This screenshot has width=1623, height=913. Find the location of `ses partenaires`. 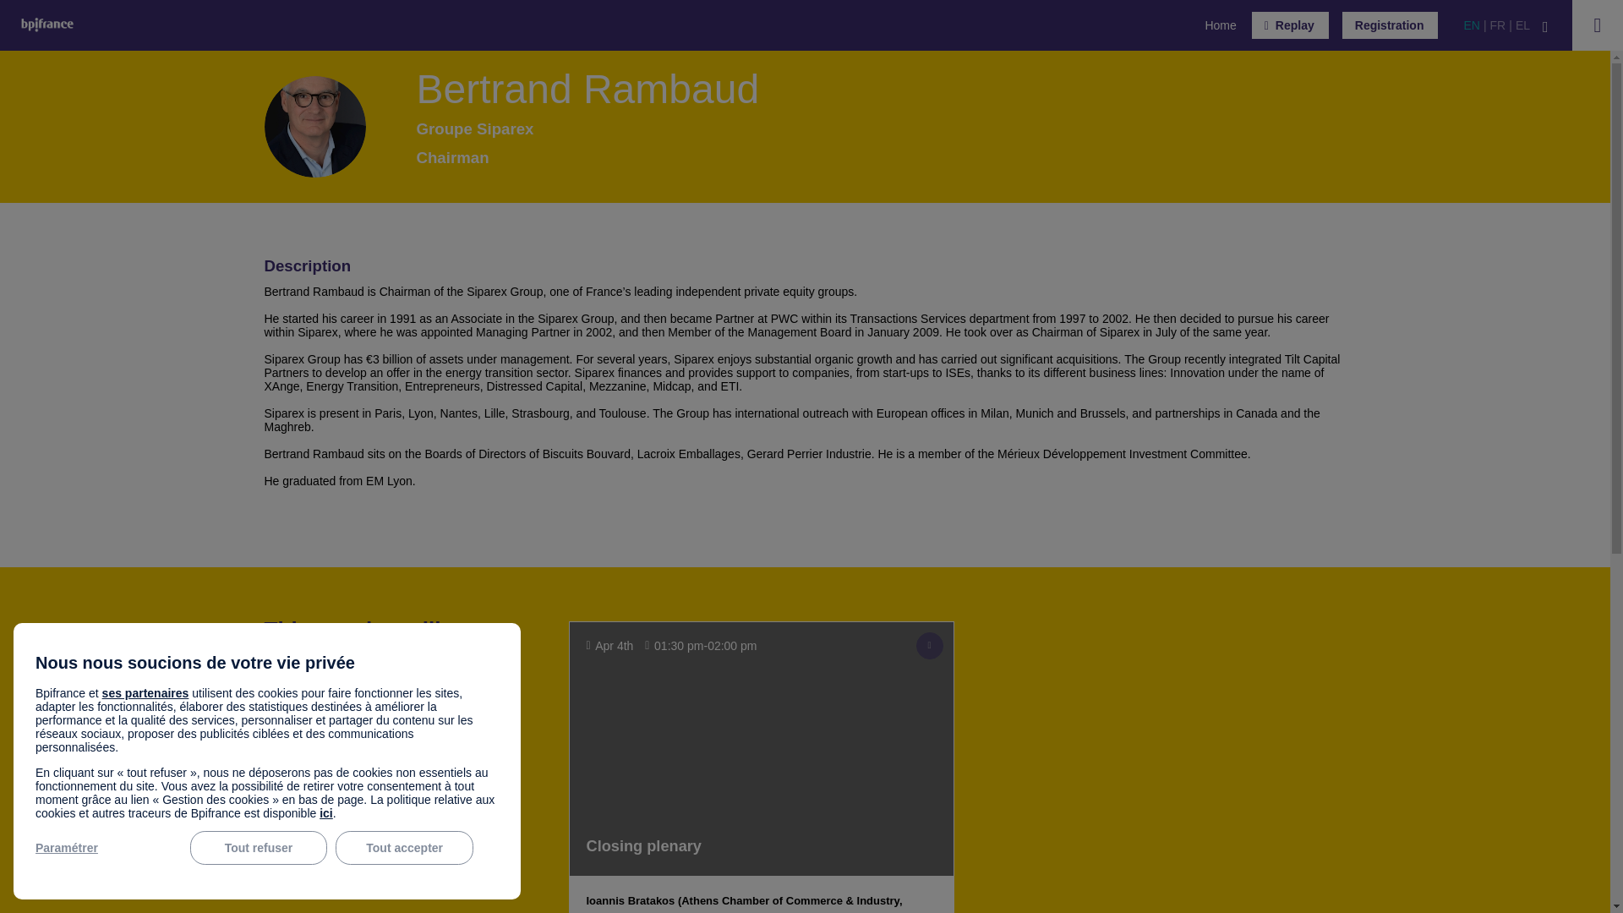

ses partenaires is located at coordinates (145, 693).